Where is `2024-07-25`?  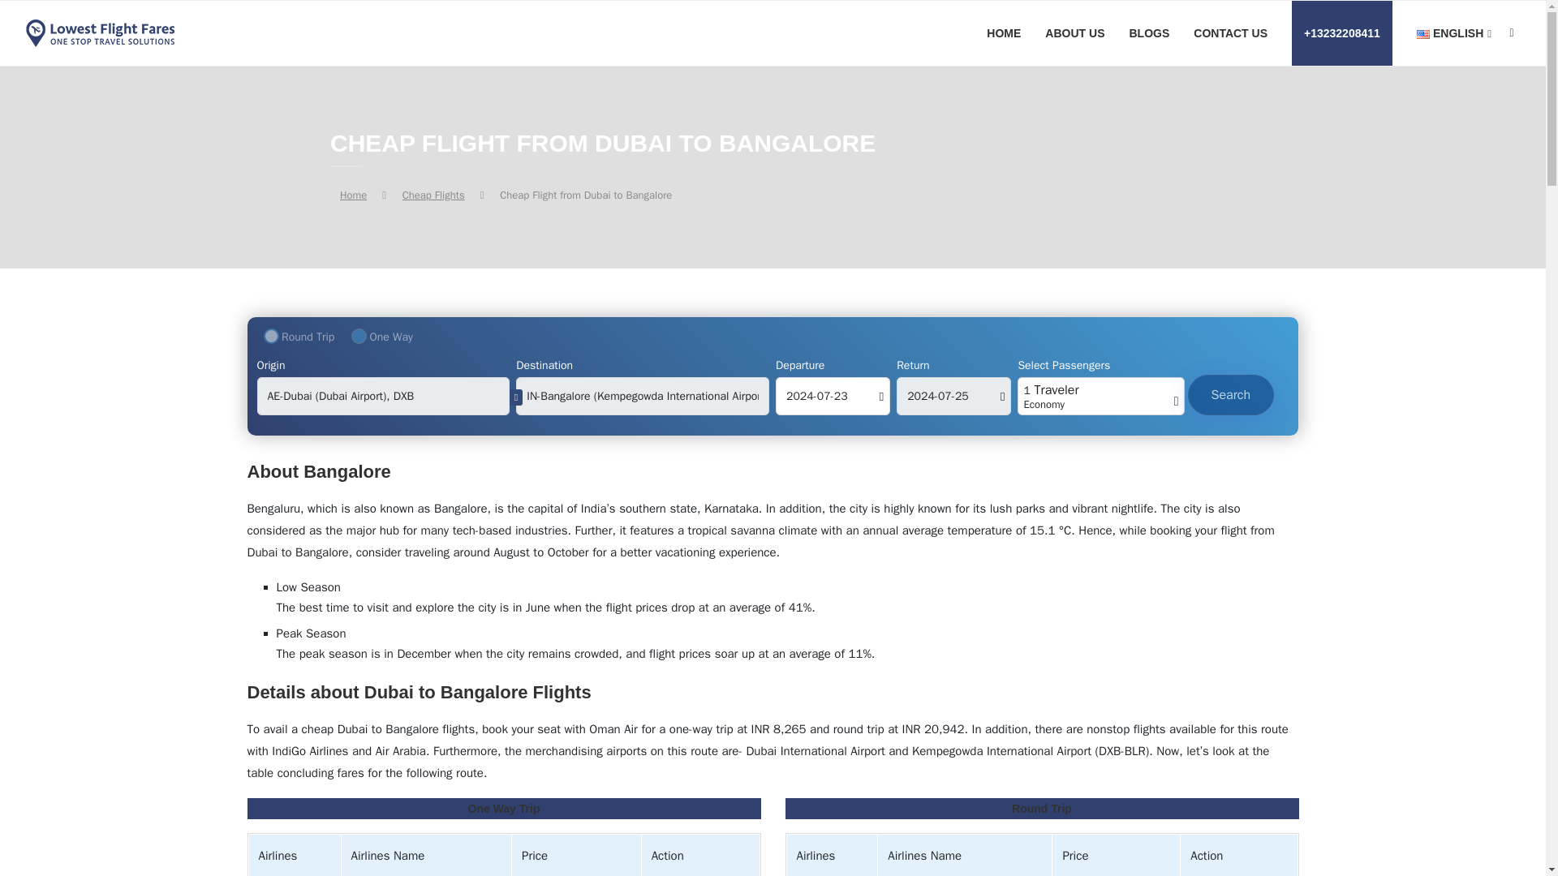 2024-07-25 is located at coordinates (954, 396).